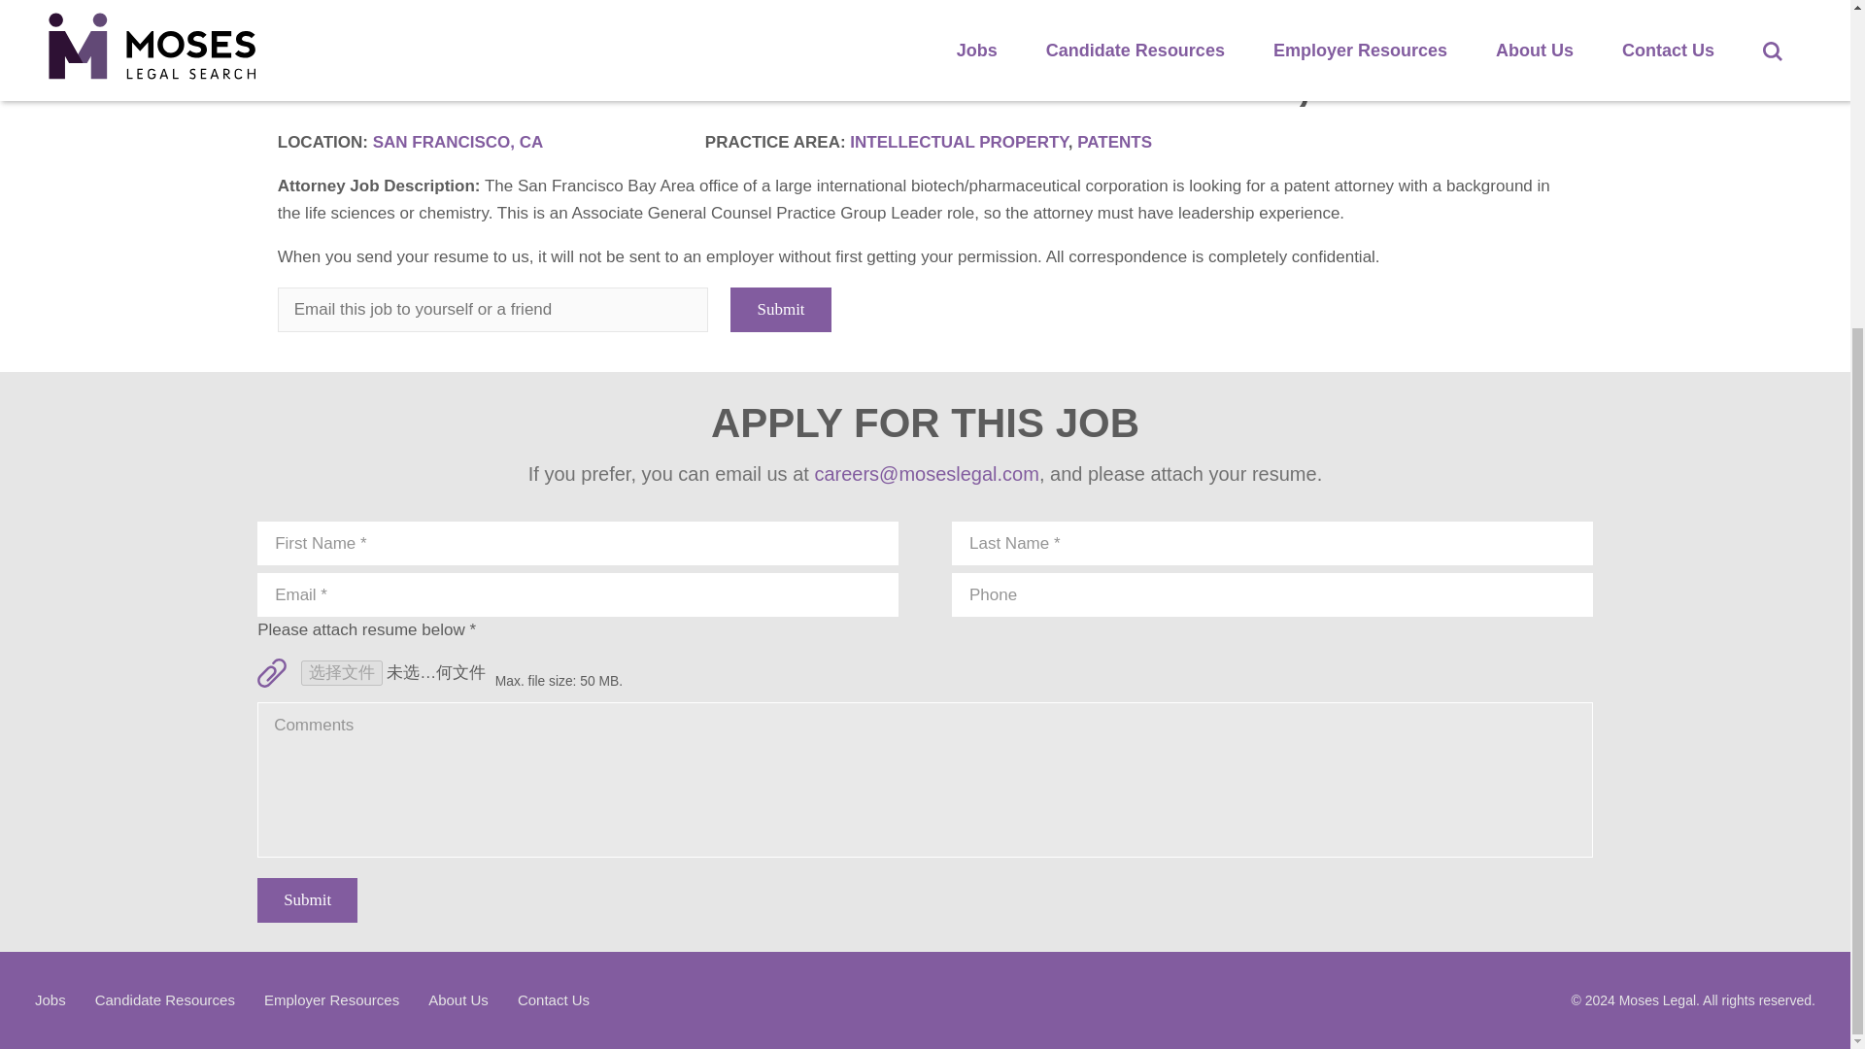 The height and width of the screenshot is (1049, 1865). What do you see at coordinates (331, 998) in the screenshot?
I see `Employer Resources` at bounding box center [331, 998].